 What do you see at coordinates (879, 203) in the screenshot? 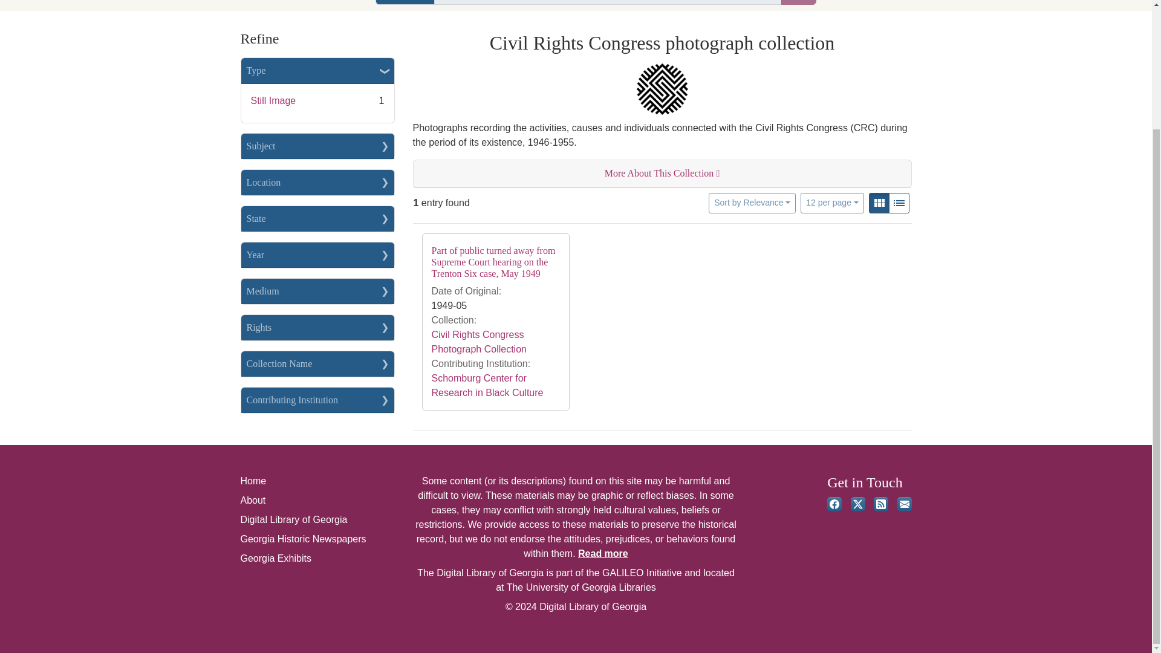
I see `Gallery` at bounding box center [879, 203].